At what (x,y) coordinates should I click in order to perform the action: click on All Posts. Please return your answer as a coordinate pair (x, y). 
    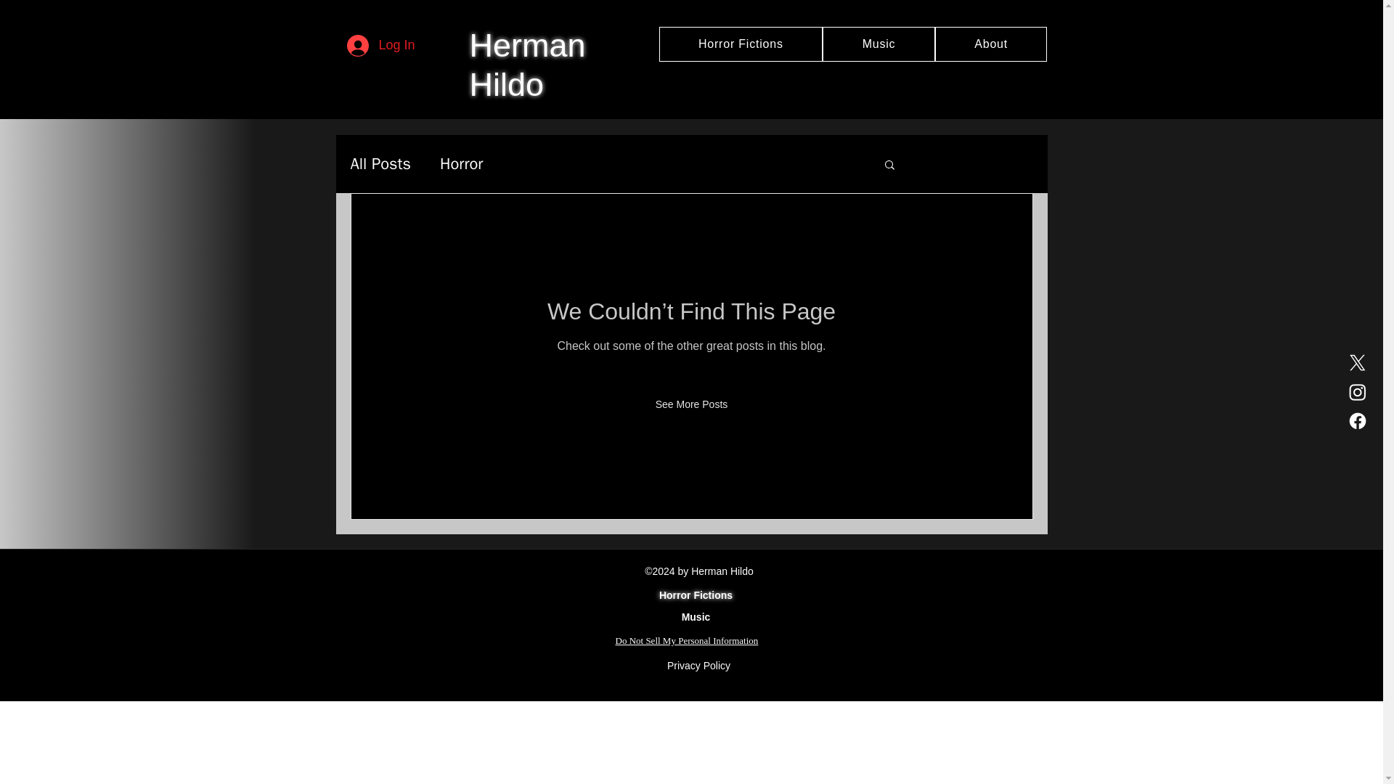
    Looking at the image, I should click on (380, 163).